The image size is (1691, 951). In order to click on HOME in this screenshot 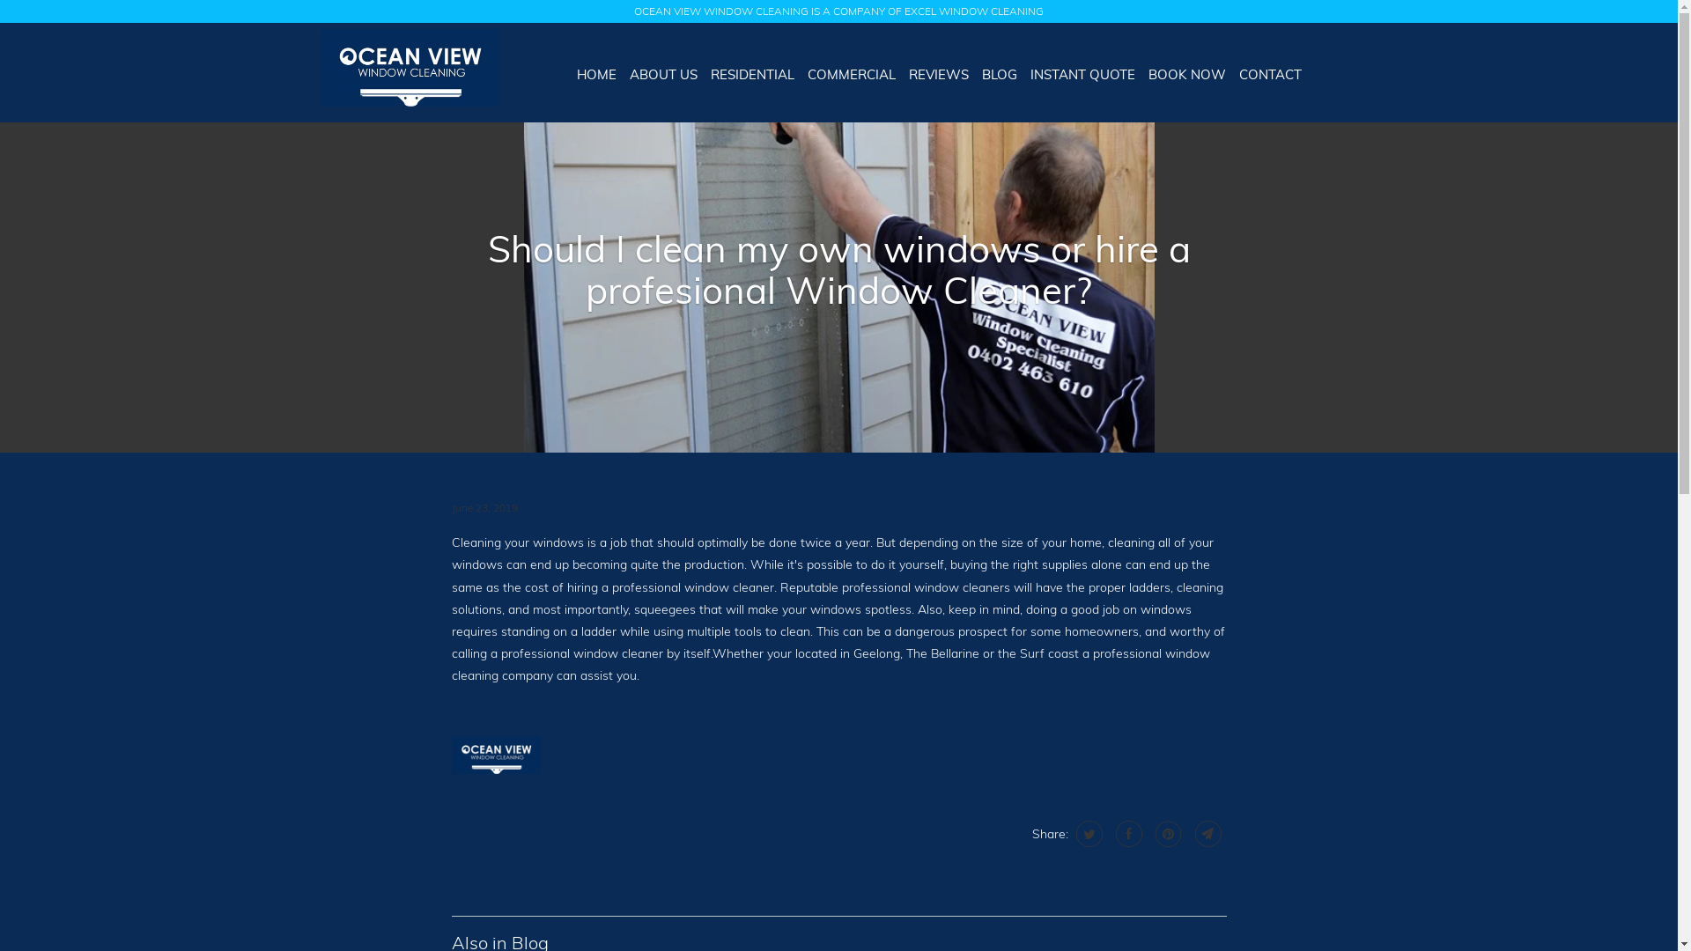, I will do `click(597, 74)`.